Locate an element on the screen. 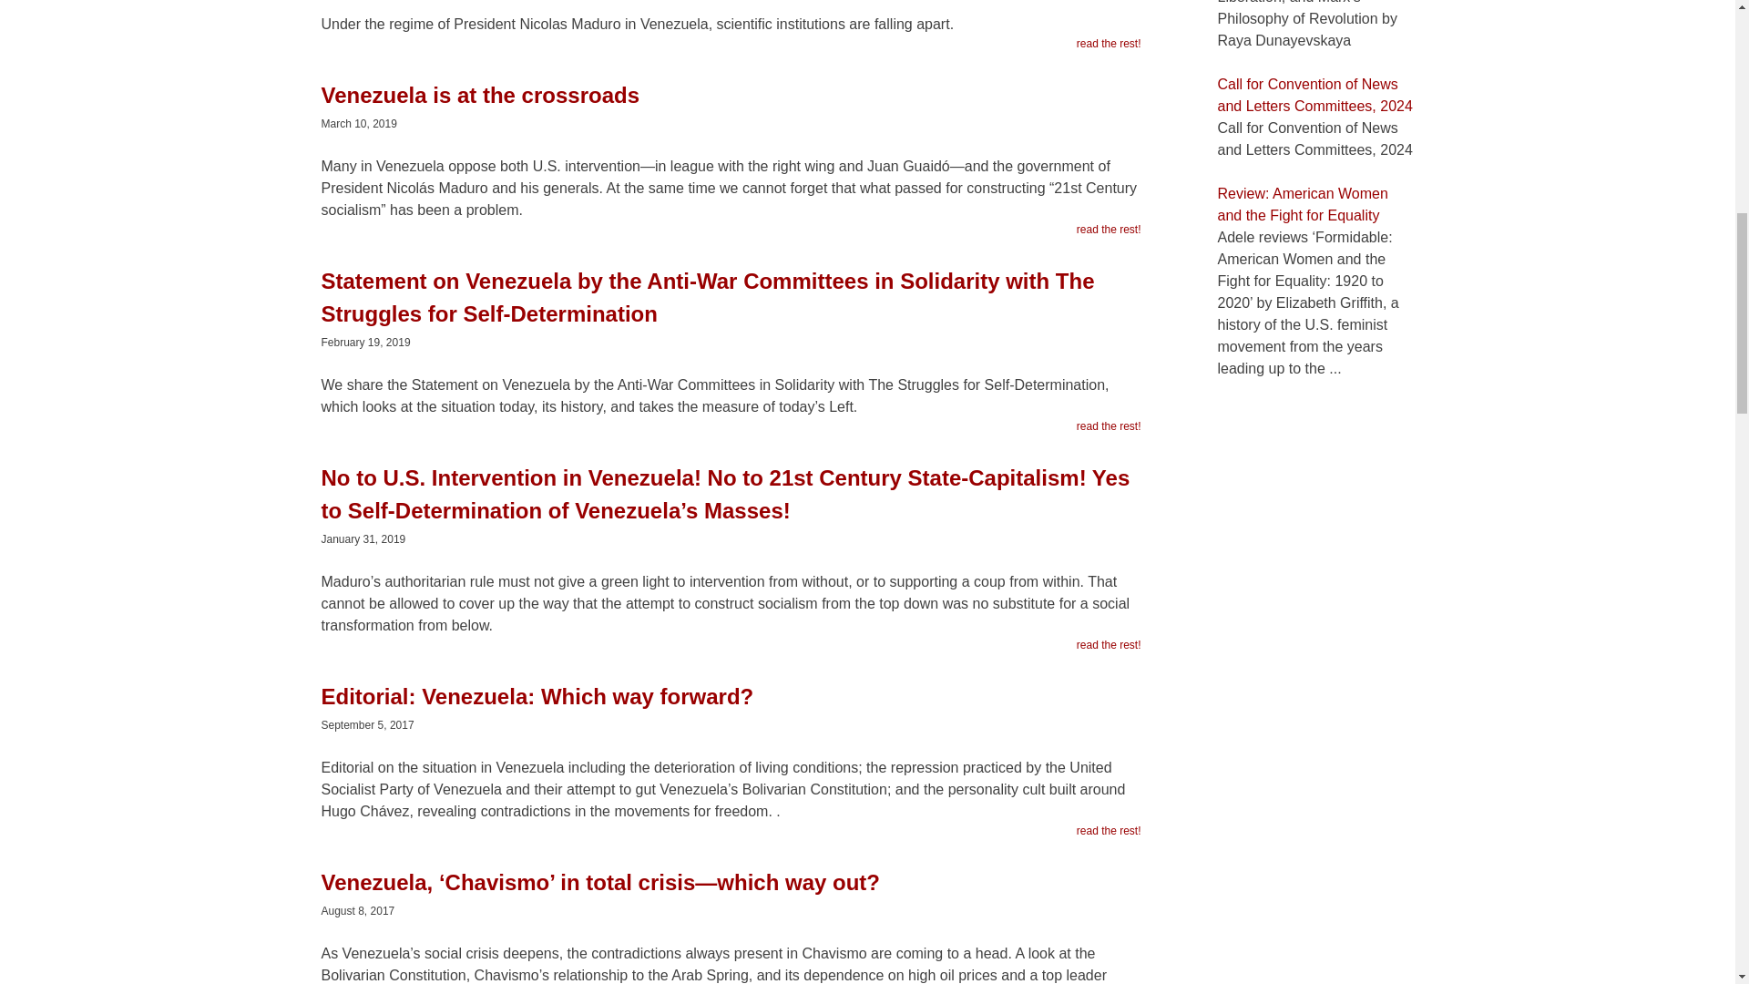 This screenshot has height=984, width=1749. read the rest! is located at coordinates (1110, 831).